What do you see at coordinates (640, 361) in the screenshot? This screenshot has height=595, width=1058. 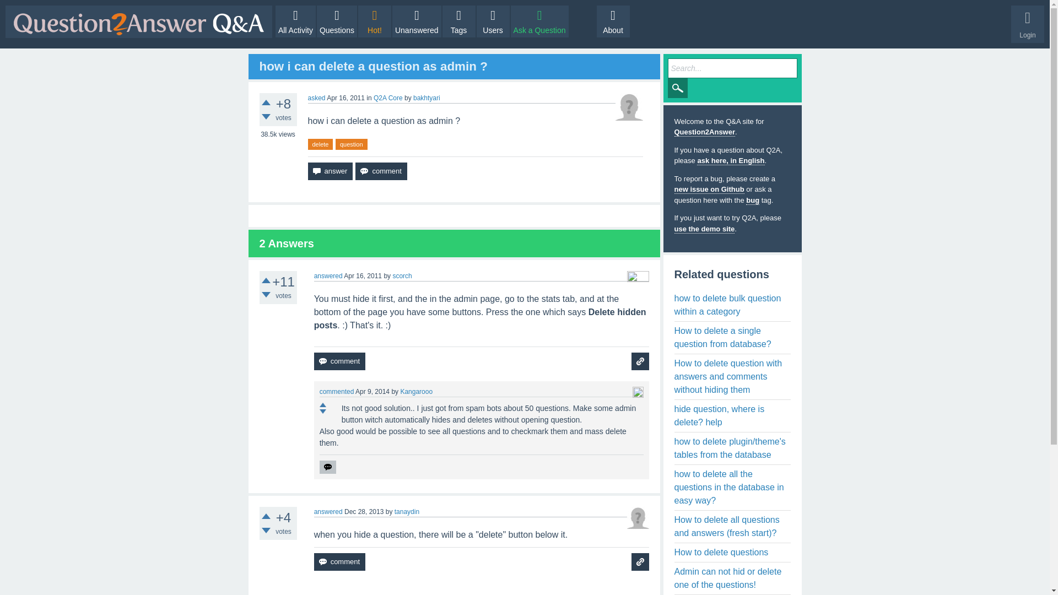 I see `ask related question` at bounding box center [640, 361].